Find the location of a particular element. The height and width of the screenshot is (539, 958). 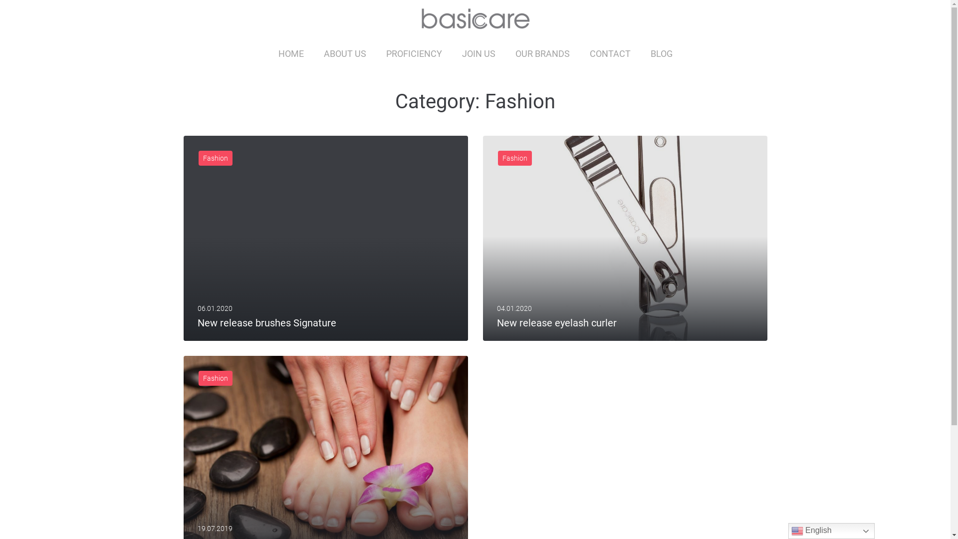

Fashion is located at coordinates (216, 158).